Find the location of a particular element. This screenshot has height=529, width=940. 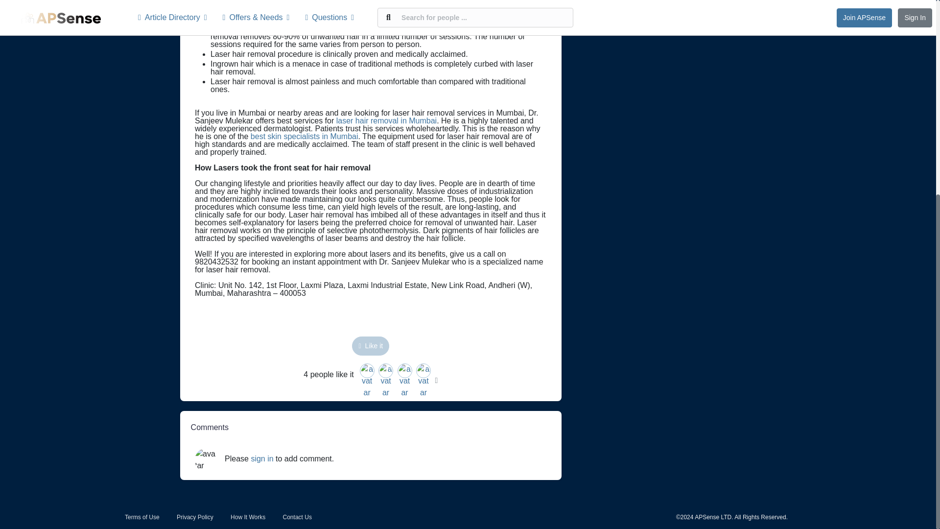

Like it is located at coordinates (370, 346).